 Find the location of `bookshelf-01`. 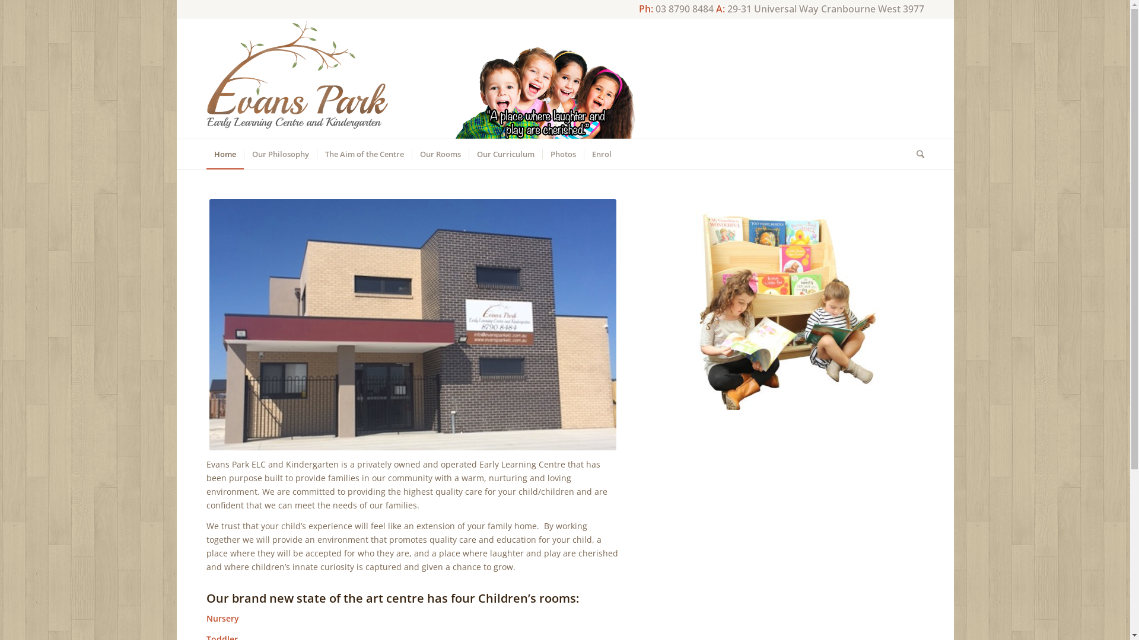

bookshelf-01 is located at coordinates (793, 305).